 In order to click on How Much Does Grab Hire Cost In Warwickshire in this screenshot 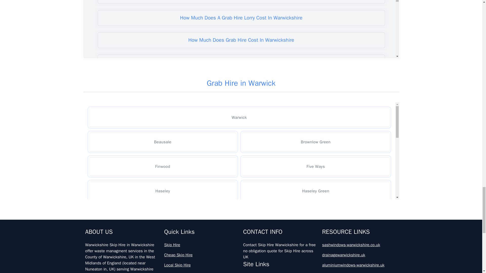, I will do `click(241, 40)`.